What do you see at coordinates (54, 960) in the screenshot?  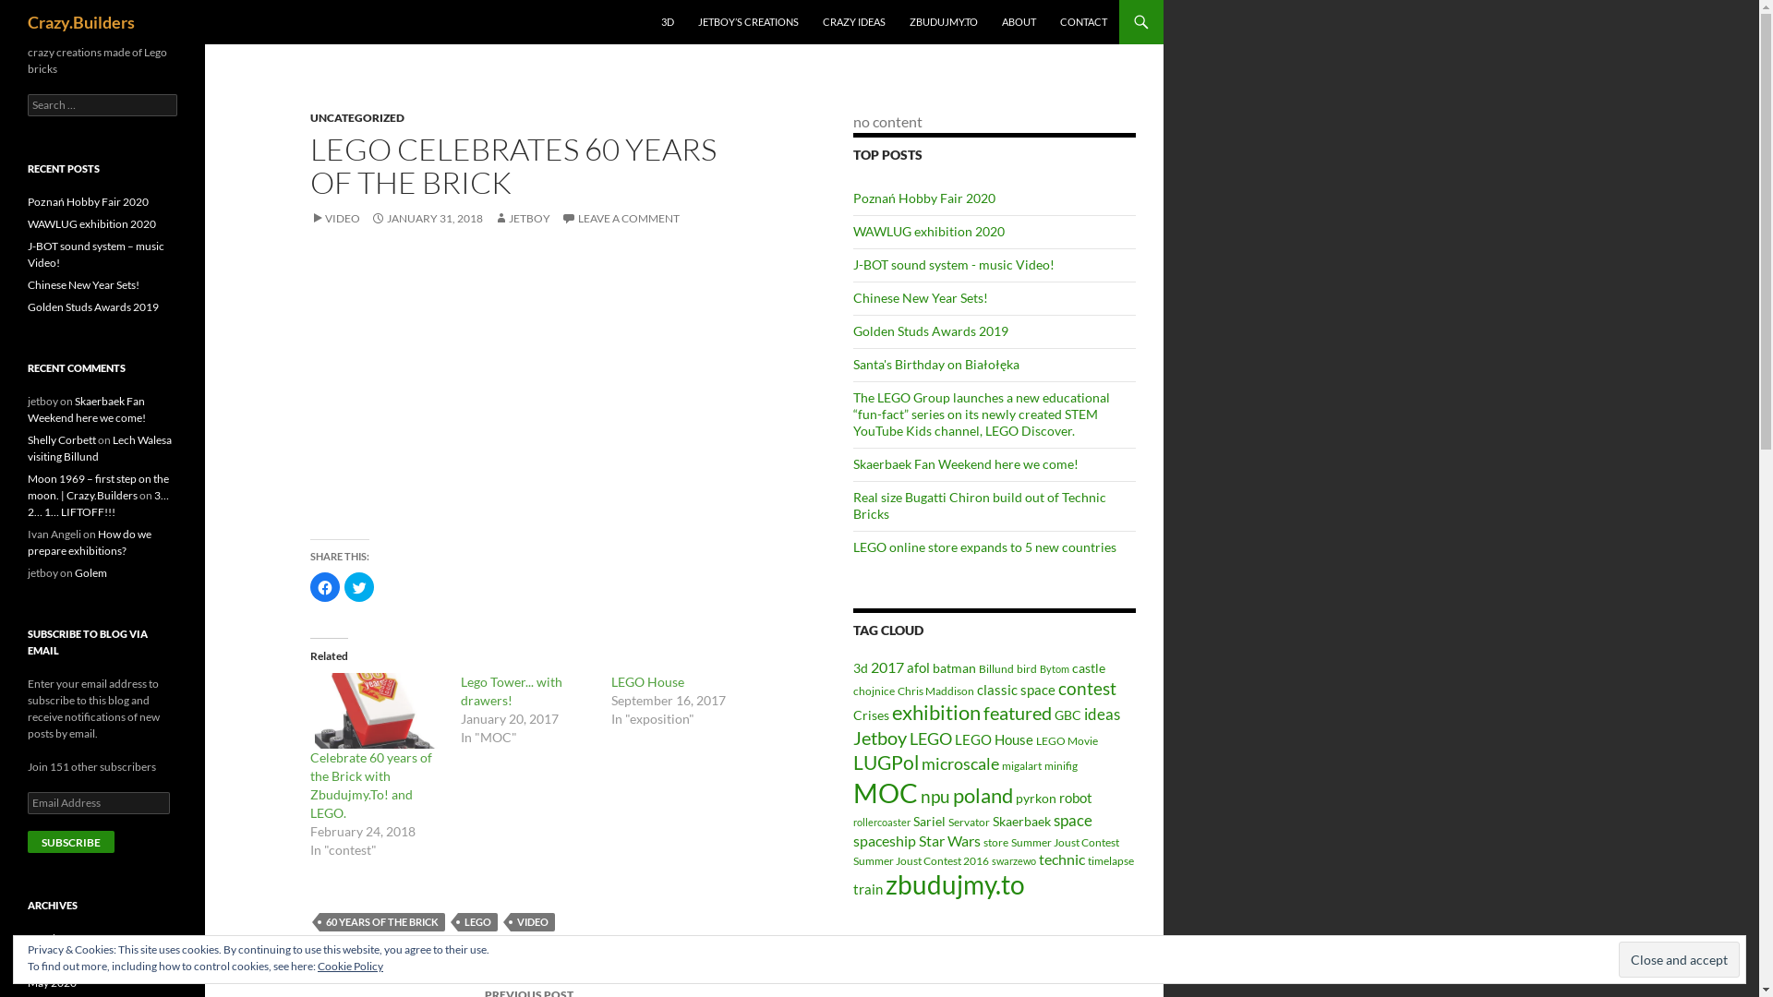 I see `June 2020` at bounding box center [54, 960].